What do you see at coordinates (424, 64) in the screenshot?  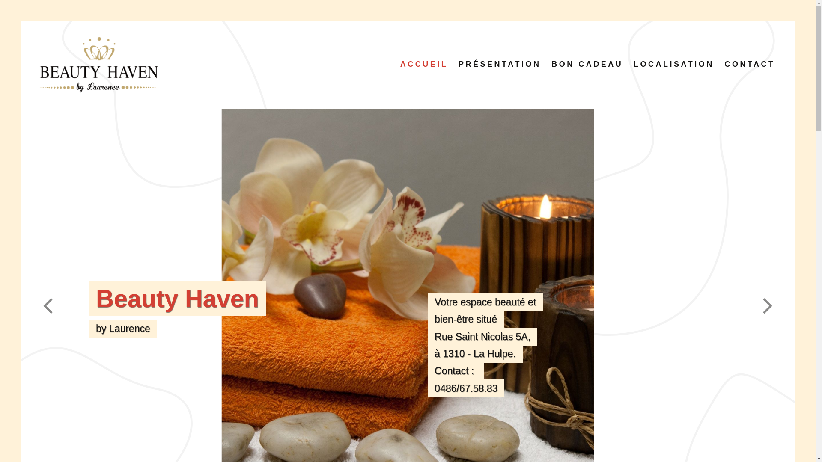 I see `ACCUEIL` at bounding box center [424, 64].